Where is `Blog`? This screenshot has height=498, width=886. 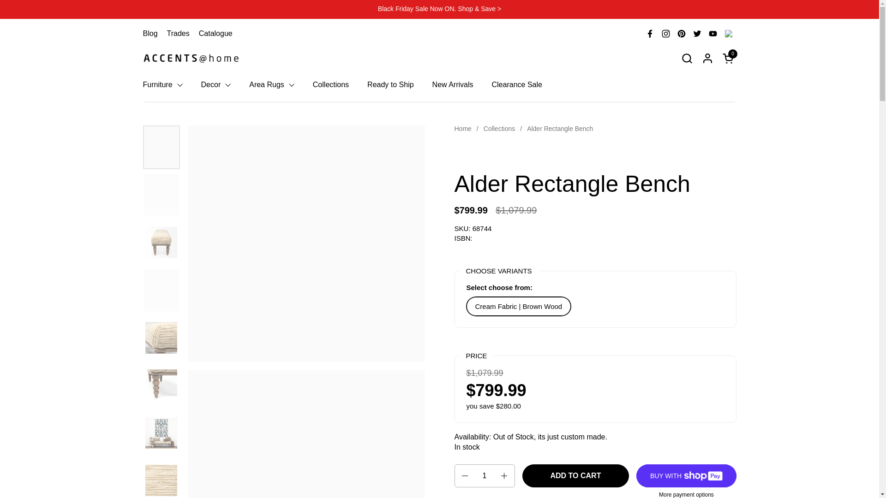
Blog is located at coordinates (150, 33).